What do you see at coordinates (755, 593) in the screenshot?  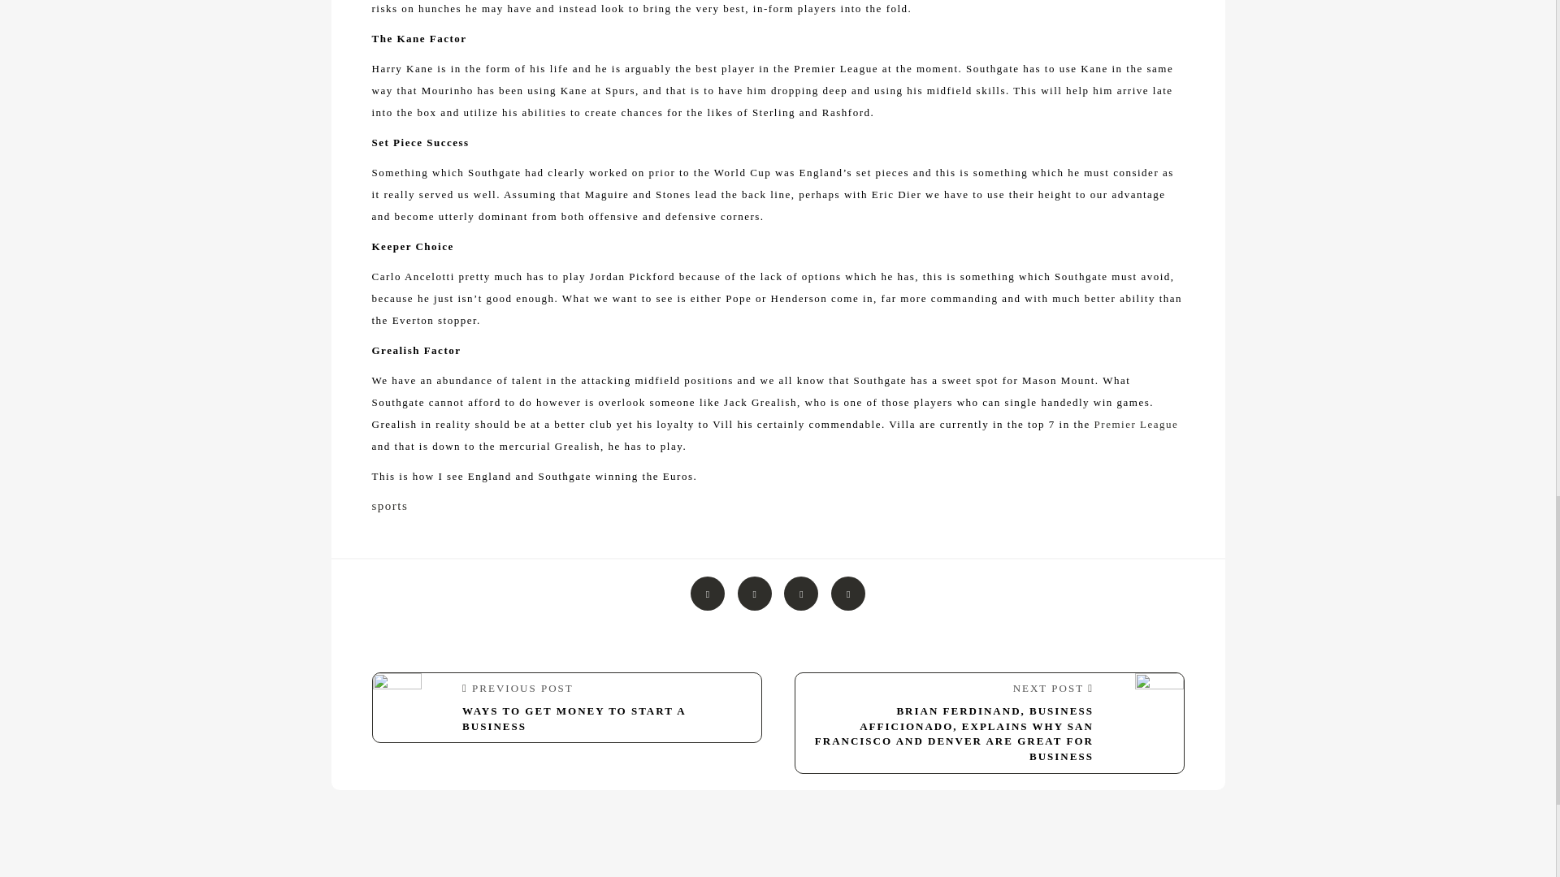 I see `Click to share this post on Twitter` at bounding box center [755, 593].